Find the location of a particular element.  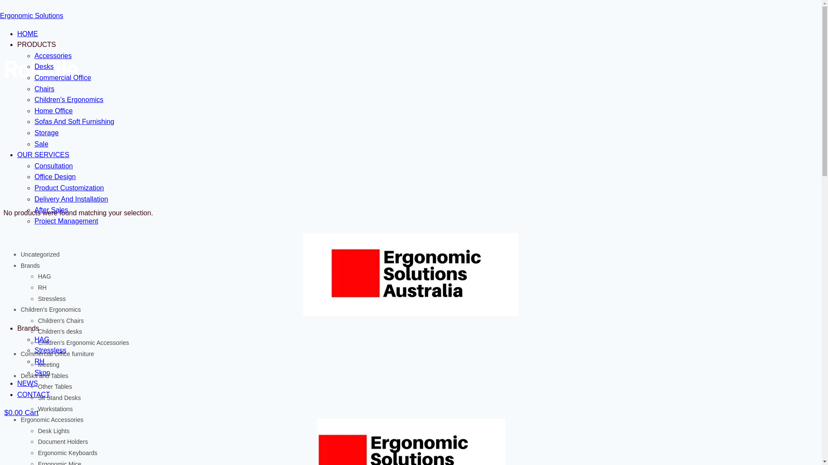

PRODUCTS is located at coordinates (37, 45).